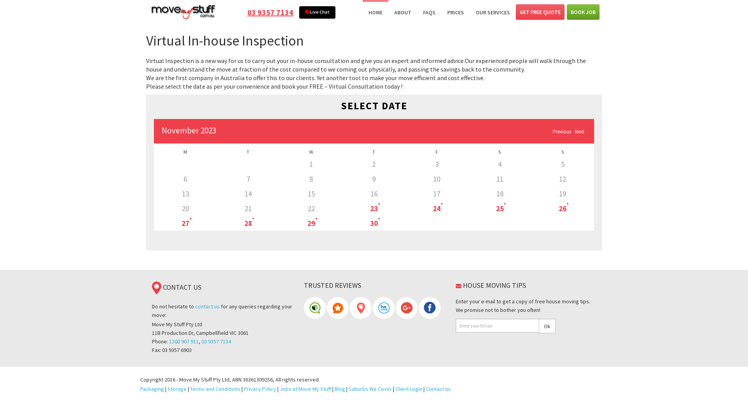  I want to click on Google Business, so click(407, 308).